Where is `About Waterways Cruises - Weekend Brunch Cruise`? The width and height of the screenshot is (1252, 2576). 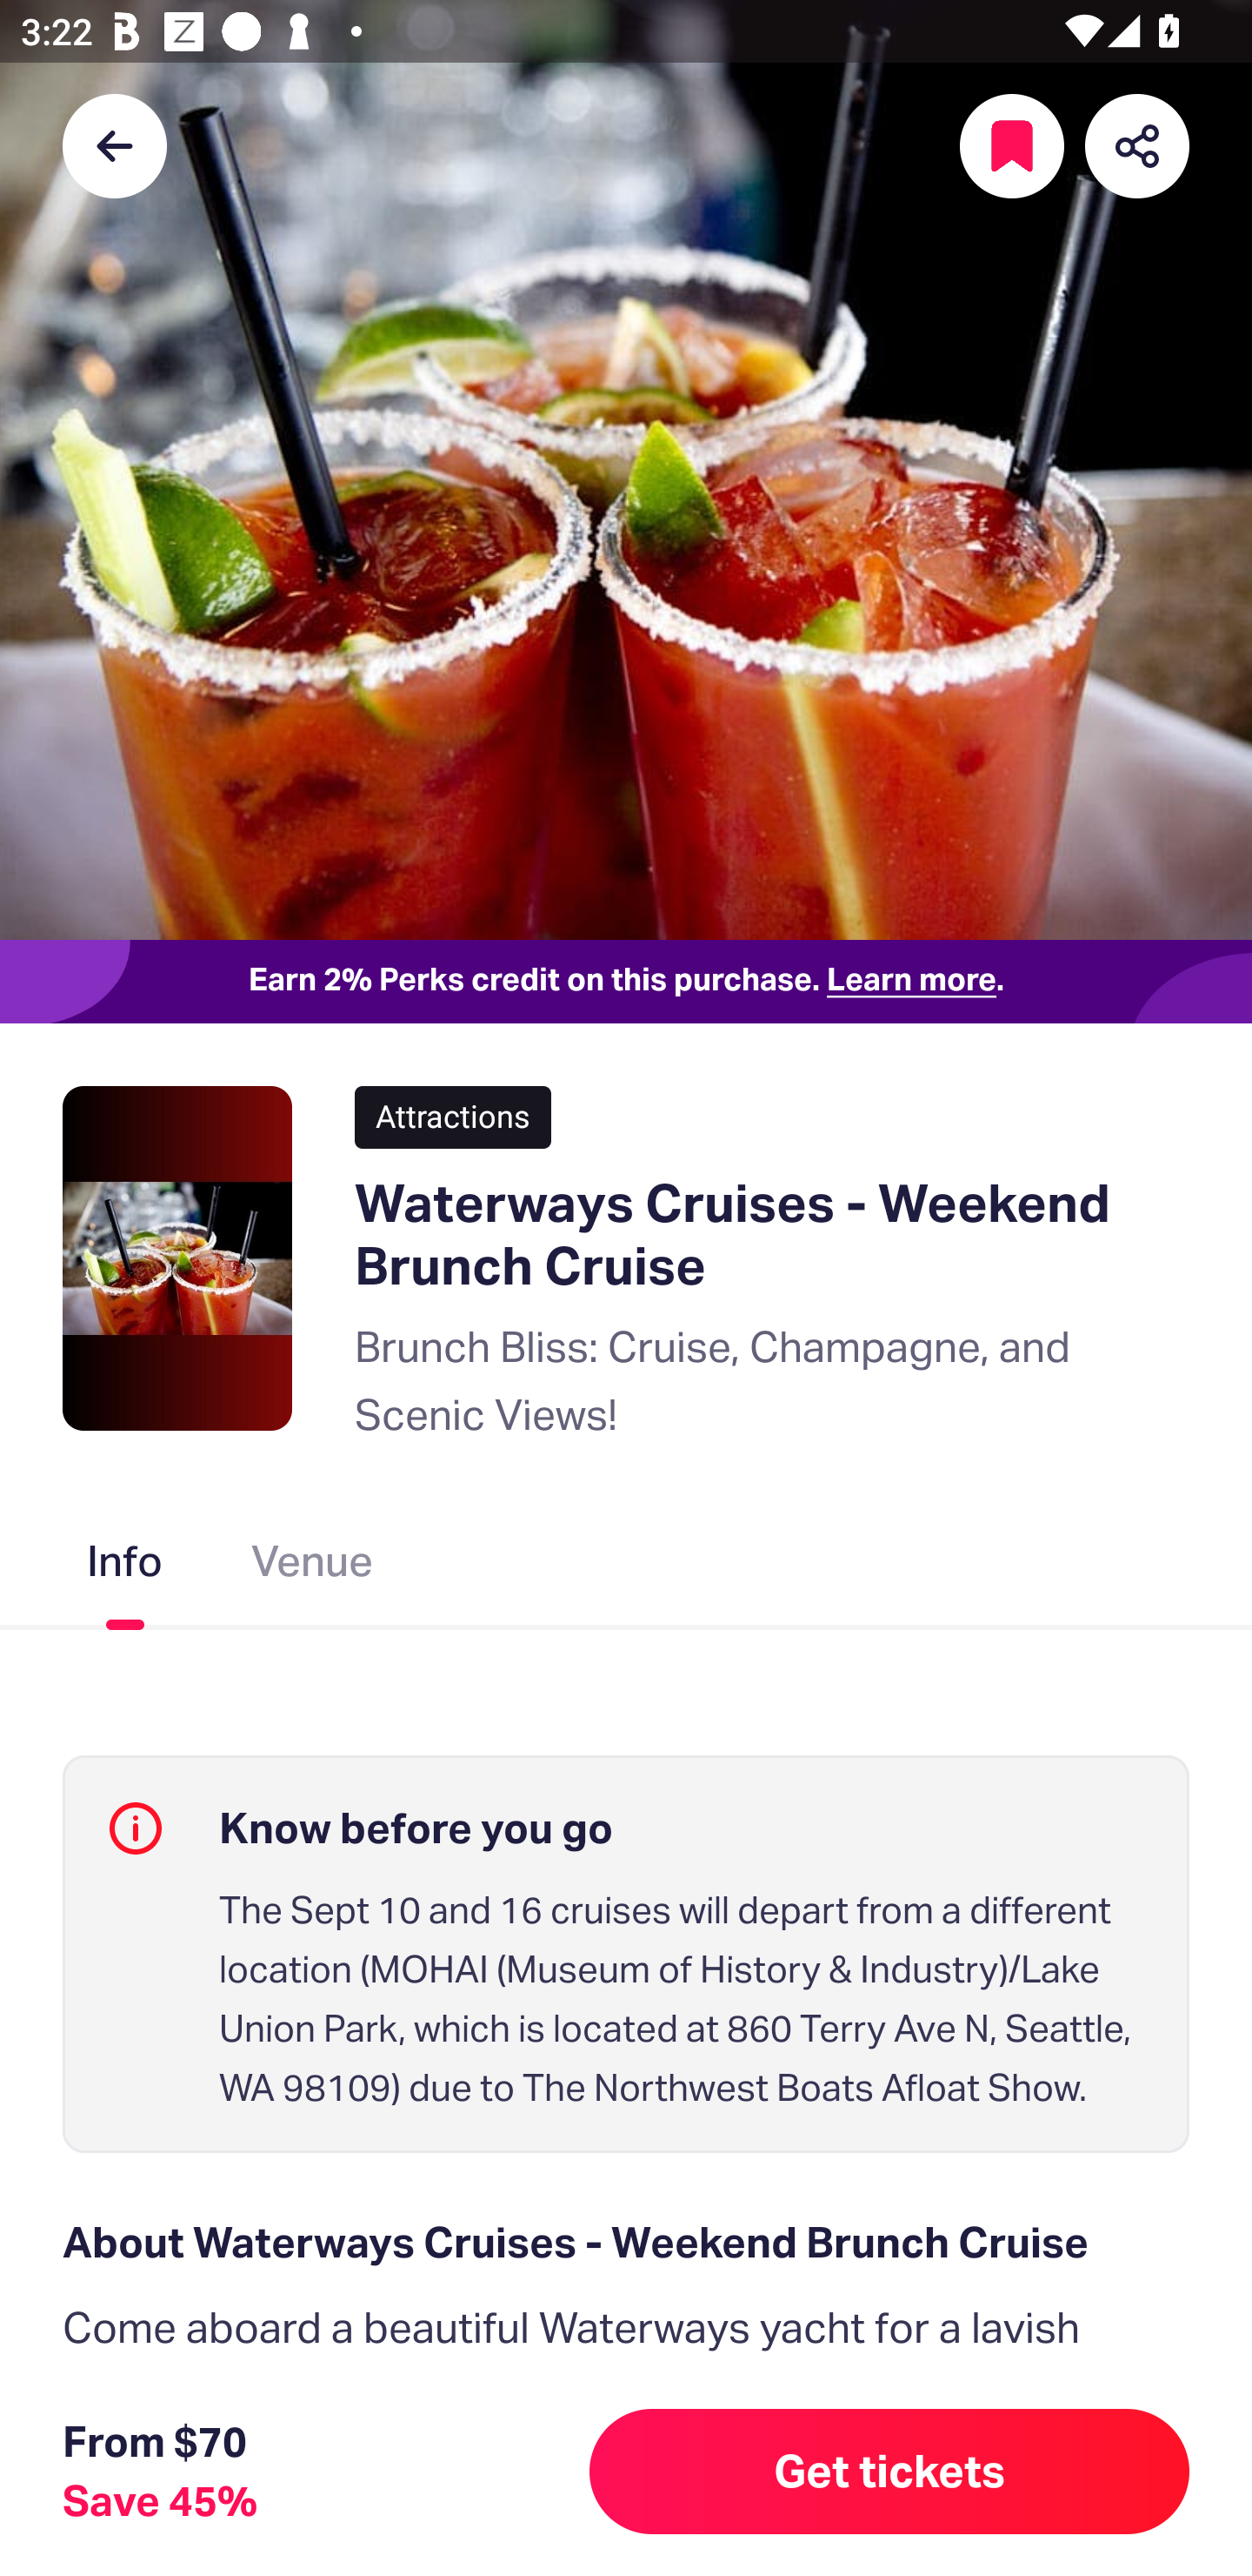 About Waterways Cruises - Weekend Brunch Cruise is located at coordinates (626, 2242).